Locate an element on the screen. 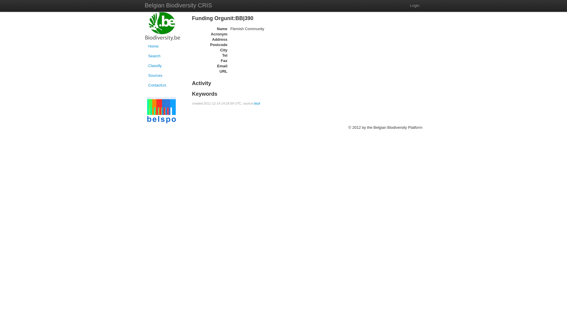  Login is located at coordinates (415, 6).